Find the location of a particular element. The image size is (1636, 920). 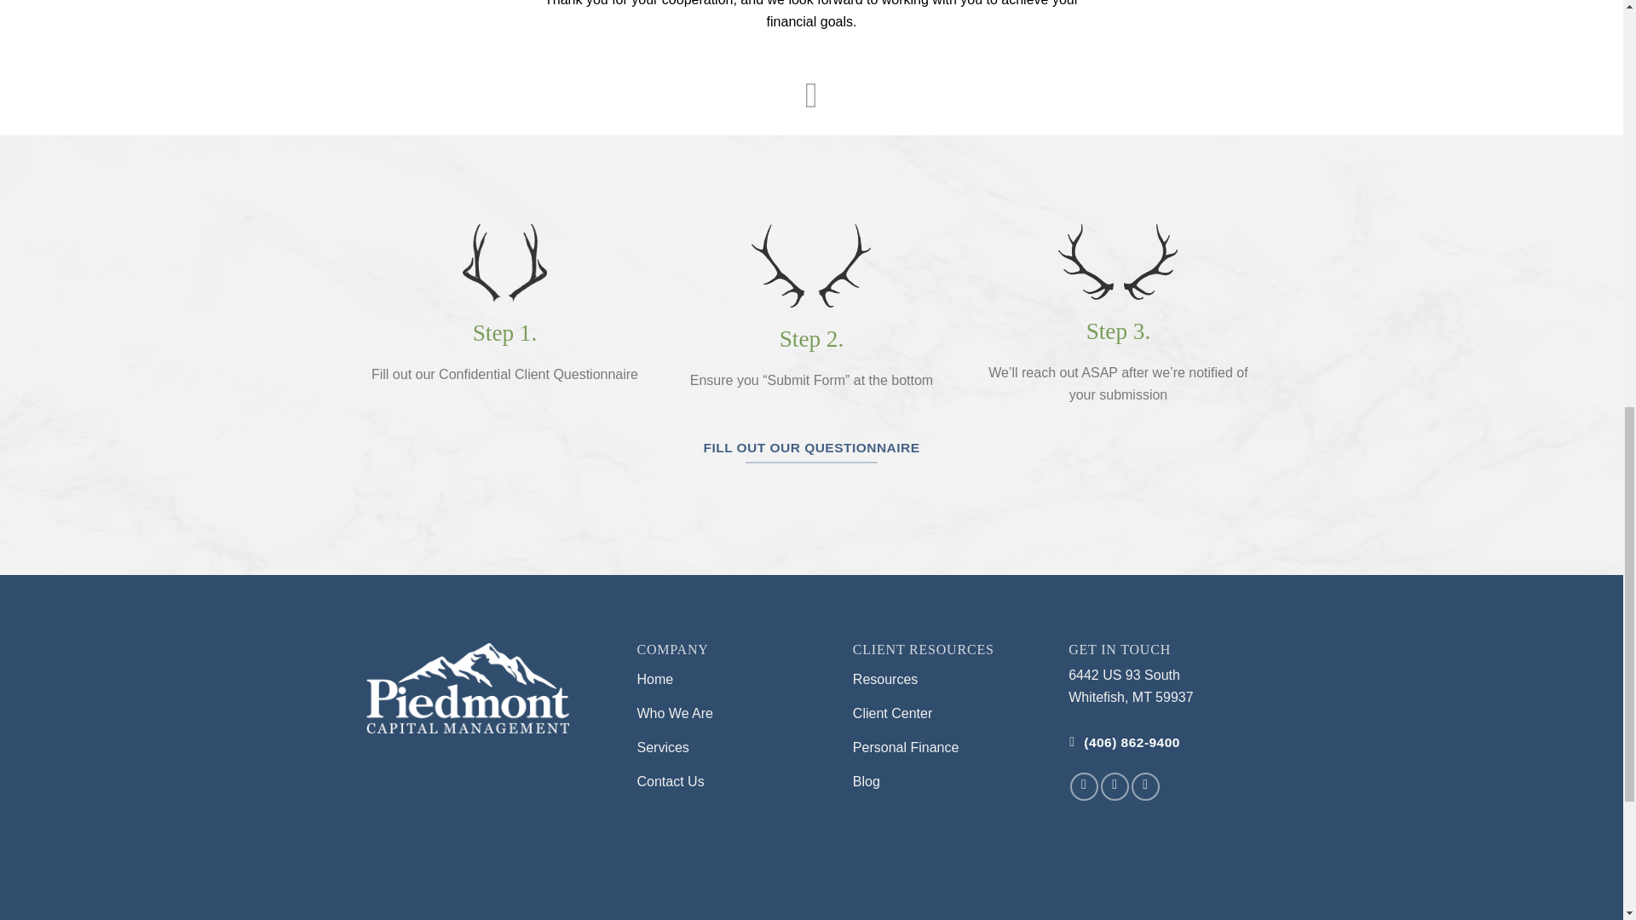

Resources is located at coordinates (948, 681).